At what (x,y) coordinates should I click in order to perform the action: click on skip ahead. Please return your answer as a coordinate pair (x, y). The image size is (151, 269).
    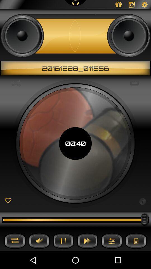
    Looking at the image, I should click on (88, 241).